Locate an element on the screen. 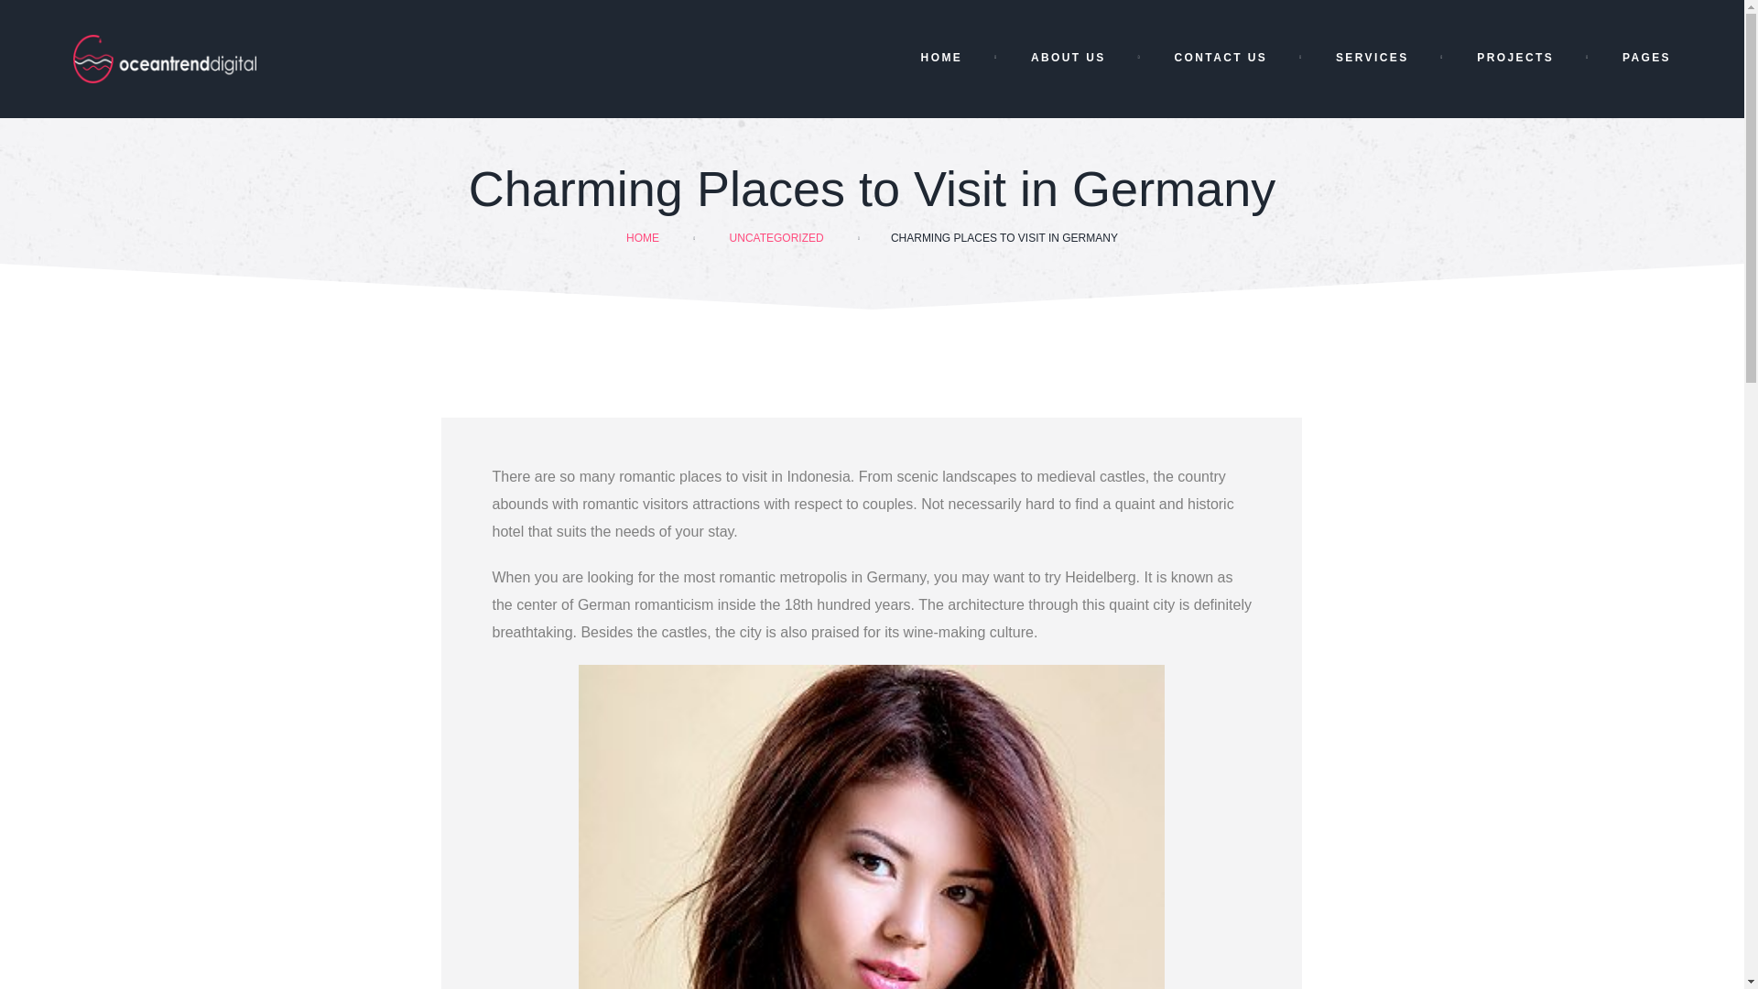 Image resolution: width=1758 pixels, height=989 pixels. SERVICES is located at coordinates (1374, 59).